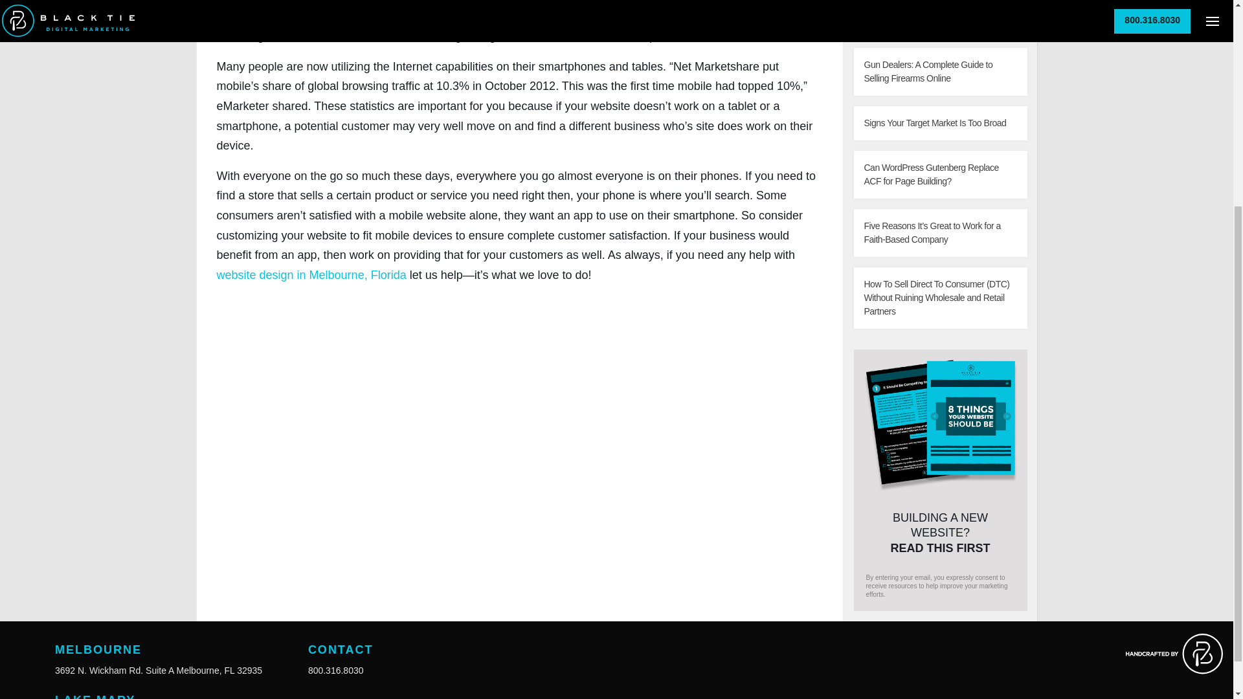 This screenshot has width=1243, height=699. Describe the element at coordinates (158, 671) in the screenshot. I see `3692 N. Wickham Rd. Suite A Melbourne, FL 32935` at that location.